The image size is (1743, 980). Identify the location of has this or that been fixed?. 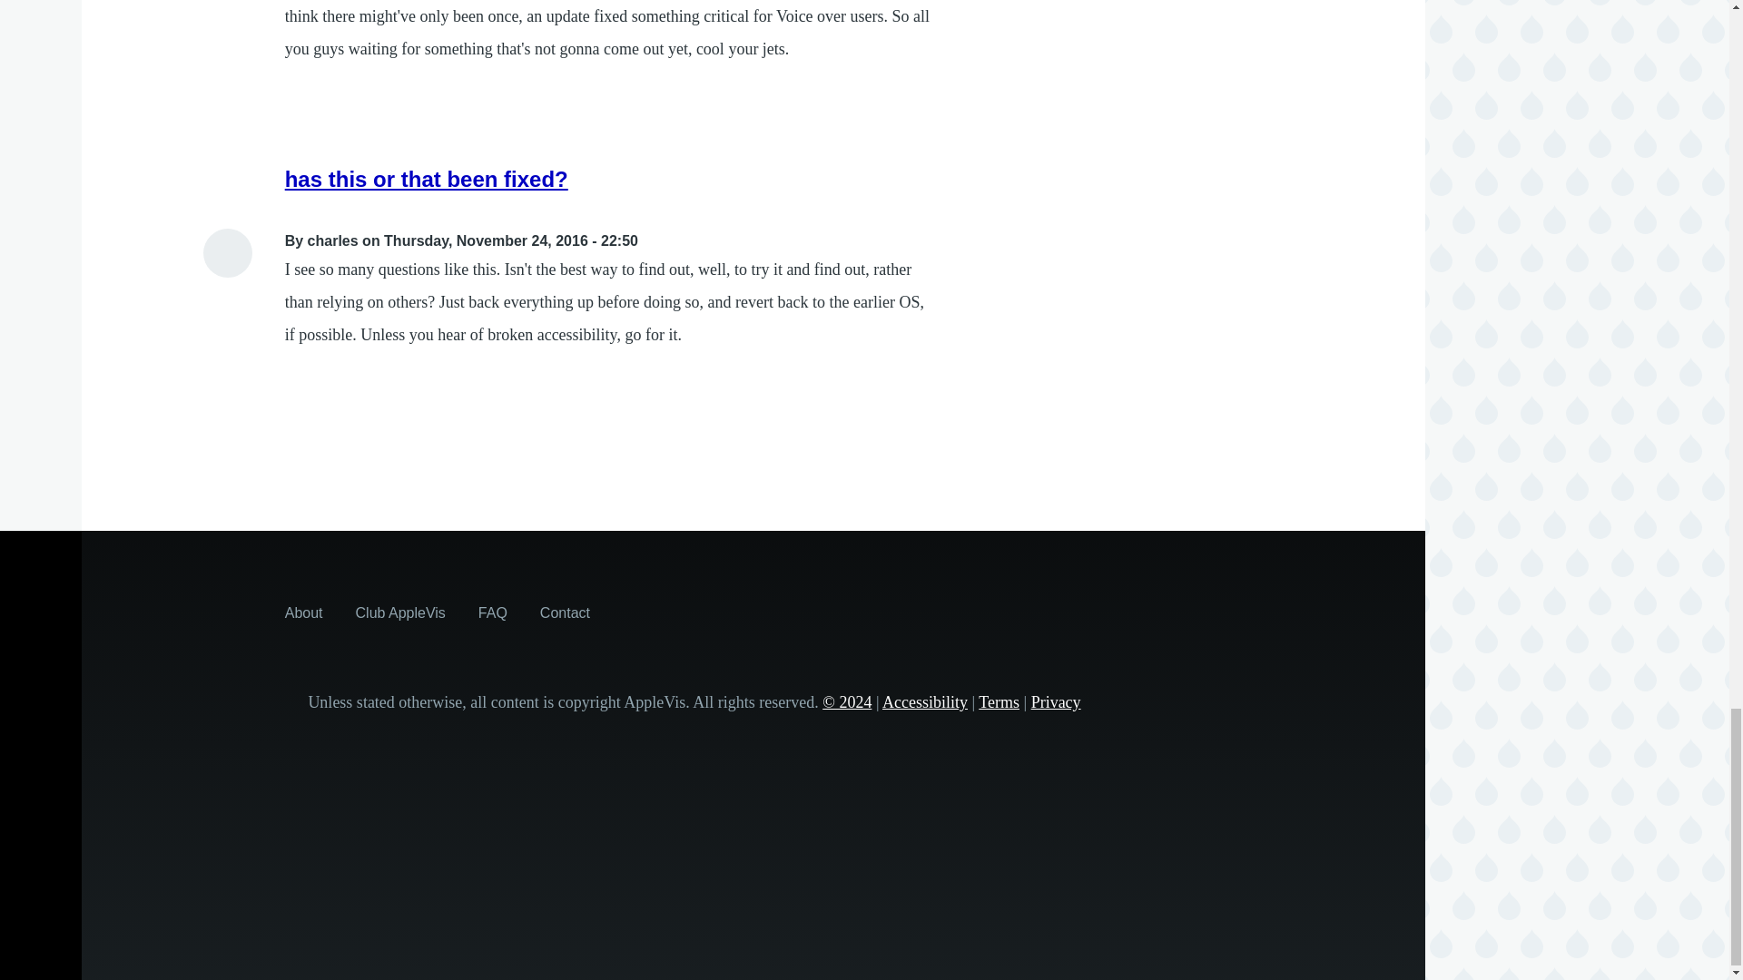
(427, 178).